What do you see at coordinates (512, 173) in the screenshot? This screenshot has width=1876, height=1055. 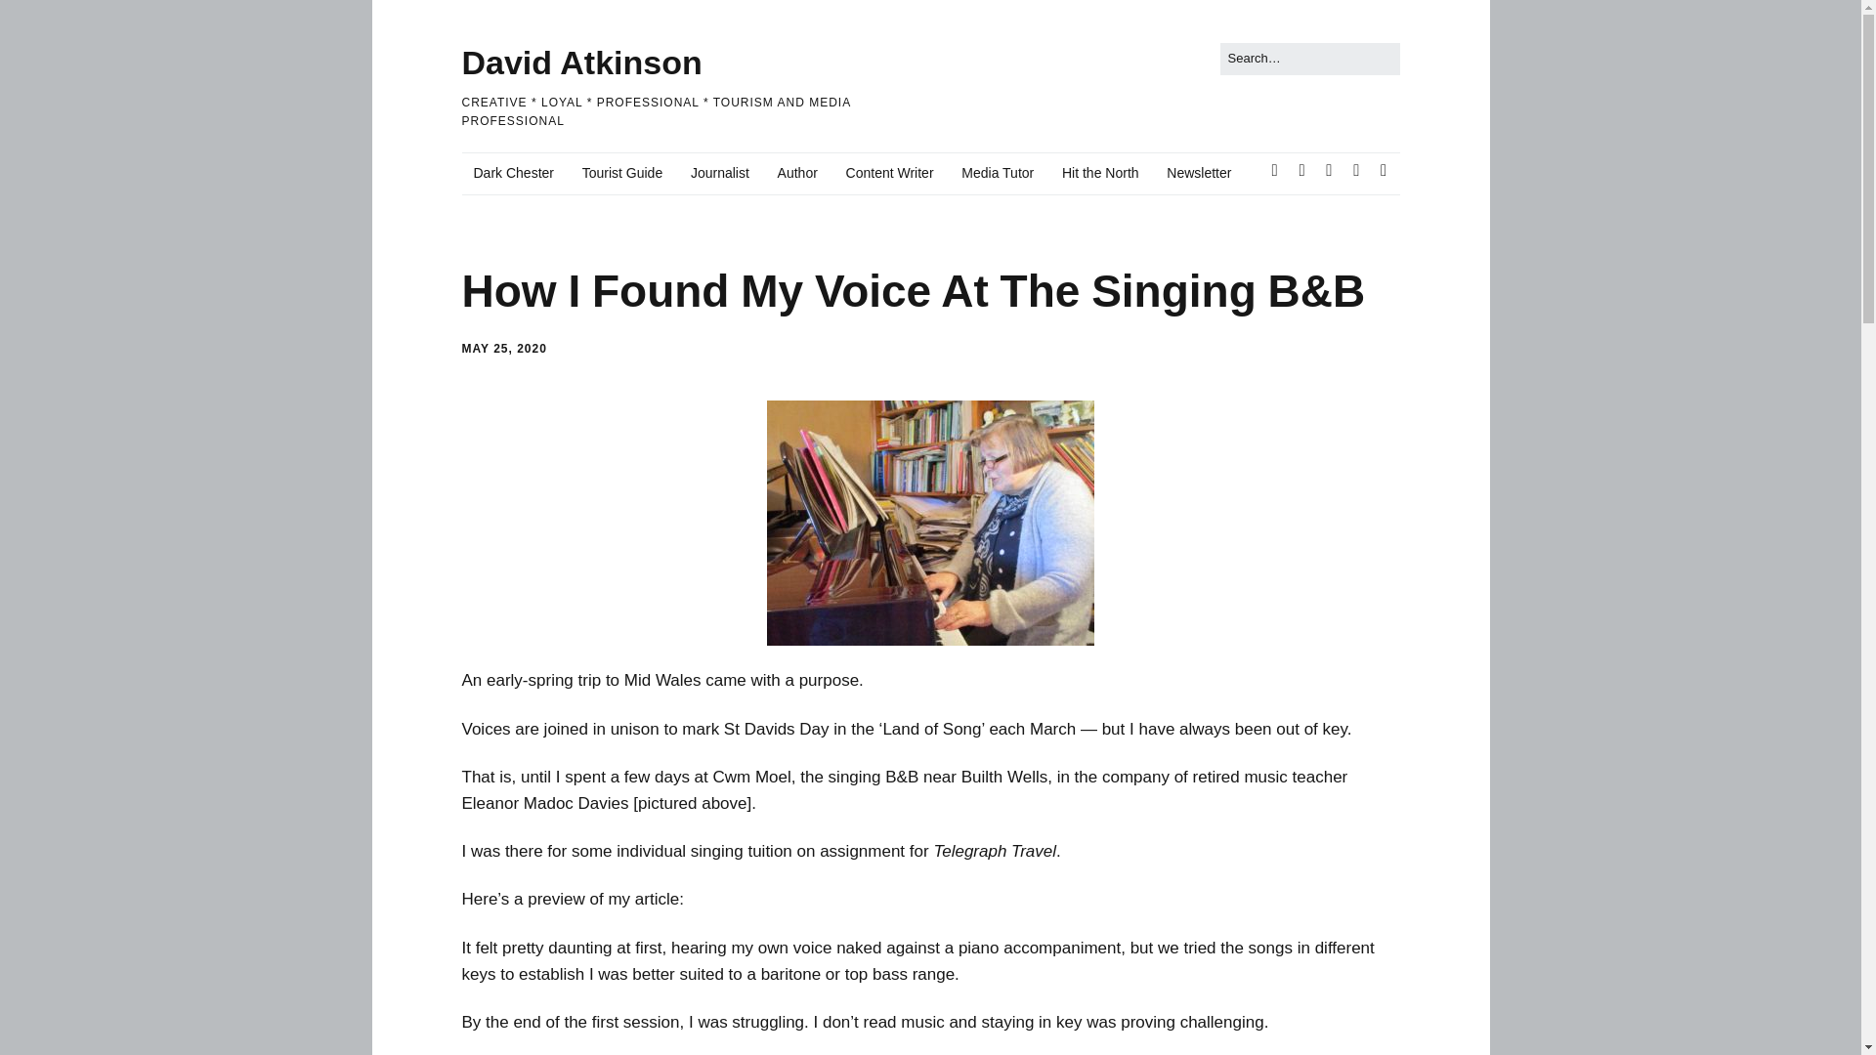 I see `Dark Chester` at bounding box center [512, 173].